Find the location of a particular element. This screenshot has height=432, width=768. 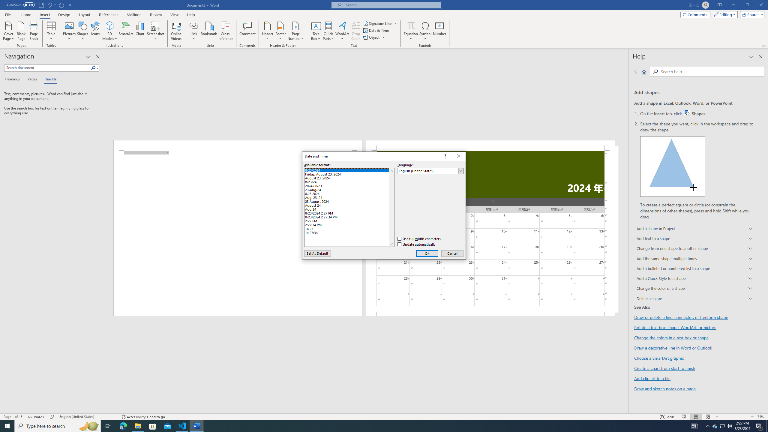

Line down is located at coordinates (391, 244).